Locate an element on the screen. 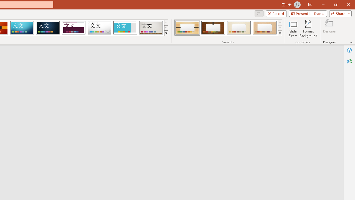 This screenshot has width=355, height=200. Frame is located at coordinates (125, 28).